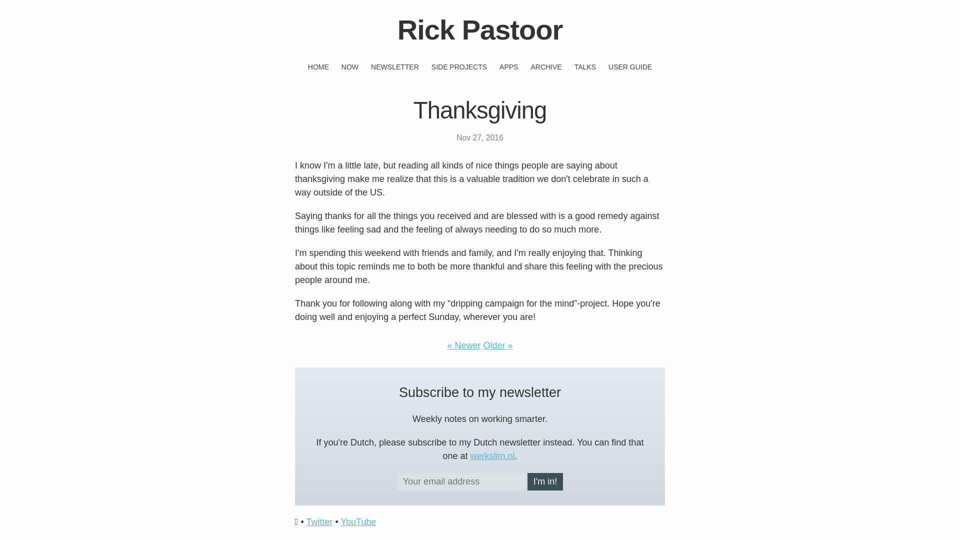 Image resolution: width=960 pixels, height=540 pixels. Describe the element at coordinates (358, 522) in the screenshot. I see `YouTube` at that location.